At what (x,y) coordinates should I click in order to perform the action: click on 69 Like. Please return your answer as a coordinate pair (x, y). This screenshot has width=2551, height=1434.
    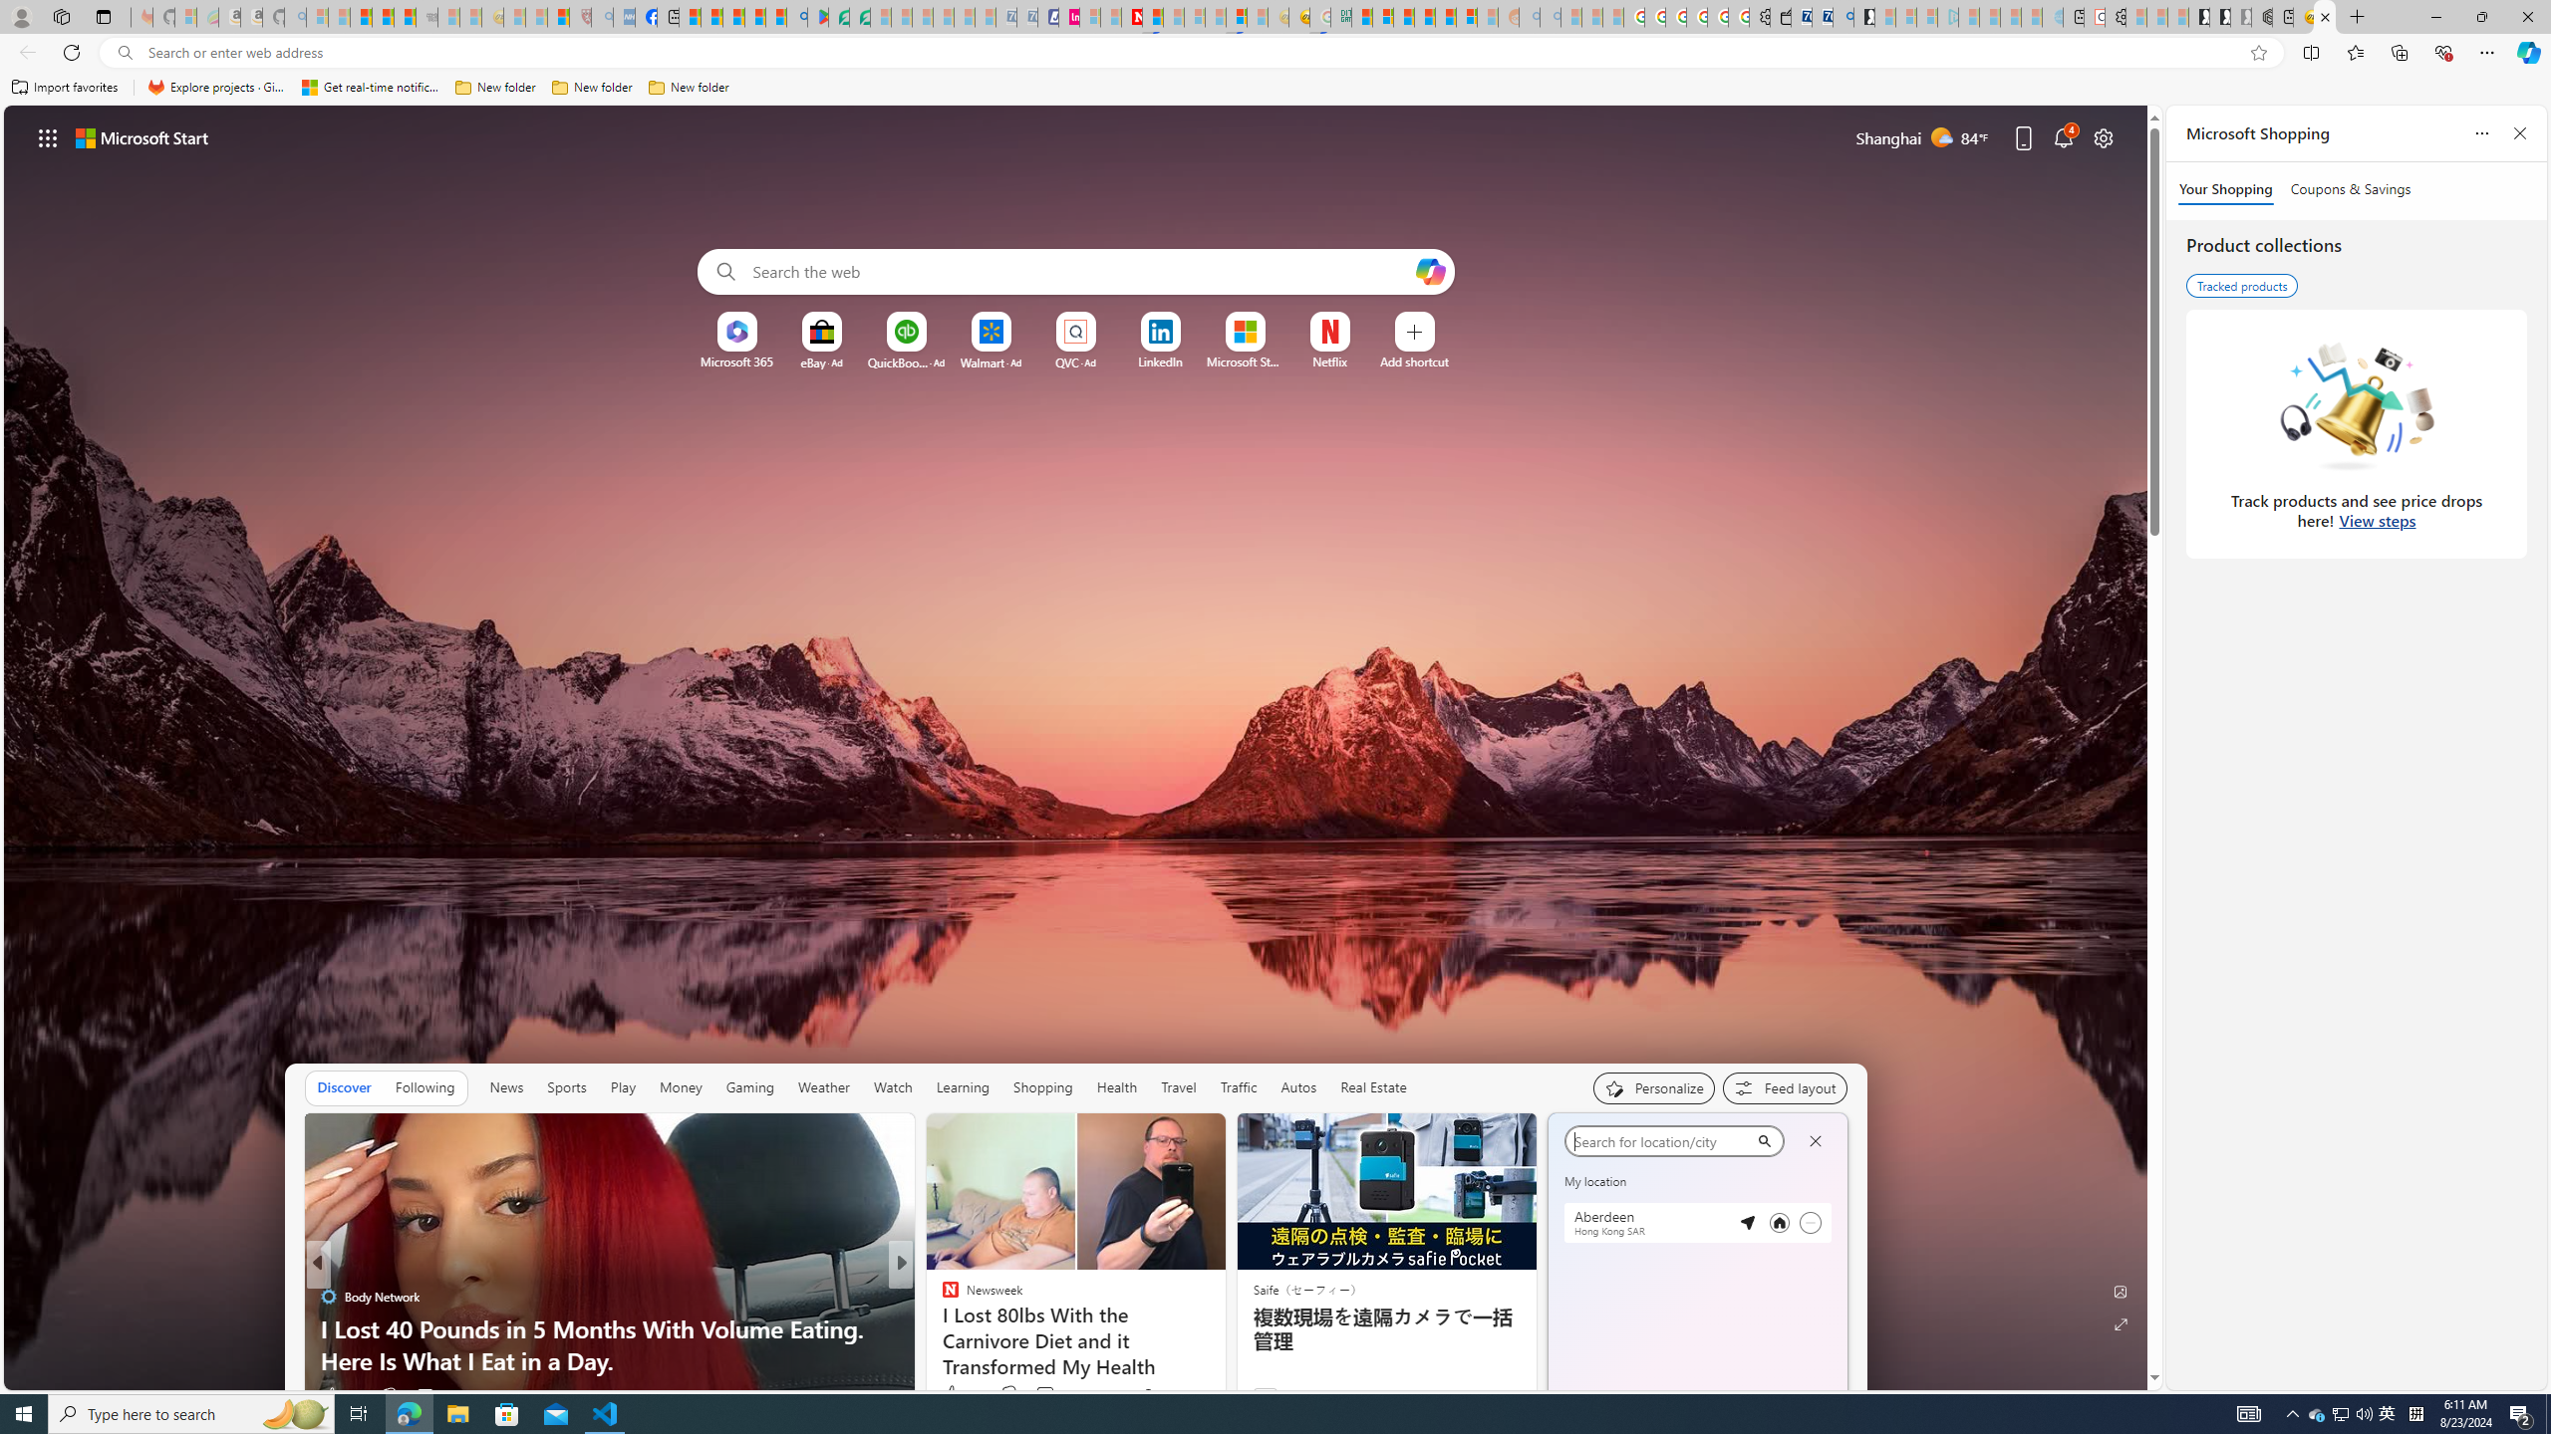
    Looking at the image, I should click on (953, 1394).